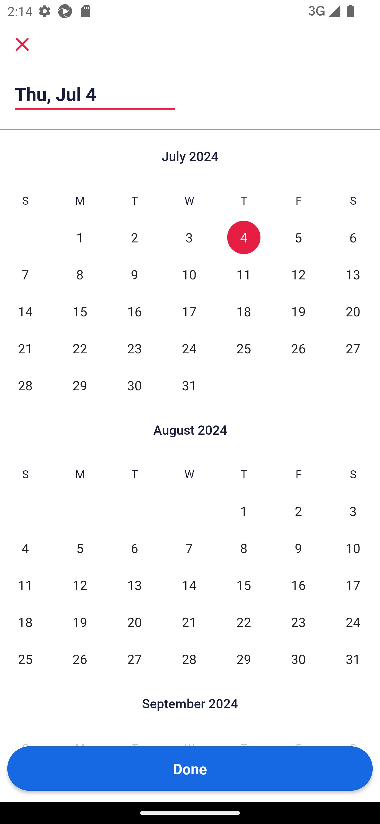 The height and width of the screenshot is (824, 380). I want to click on 14 Wed, Aug 14, Not Selected, so click(189, 585).